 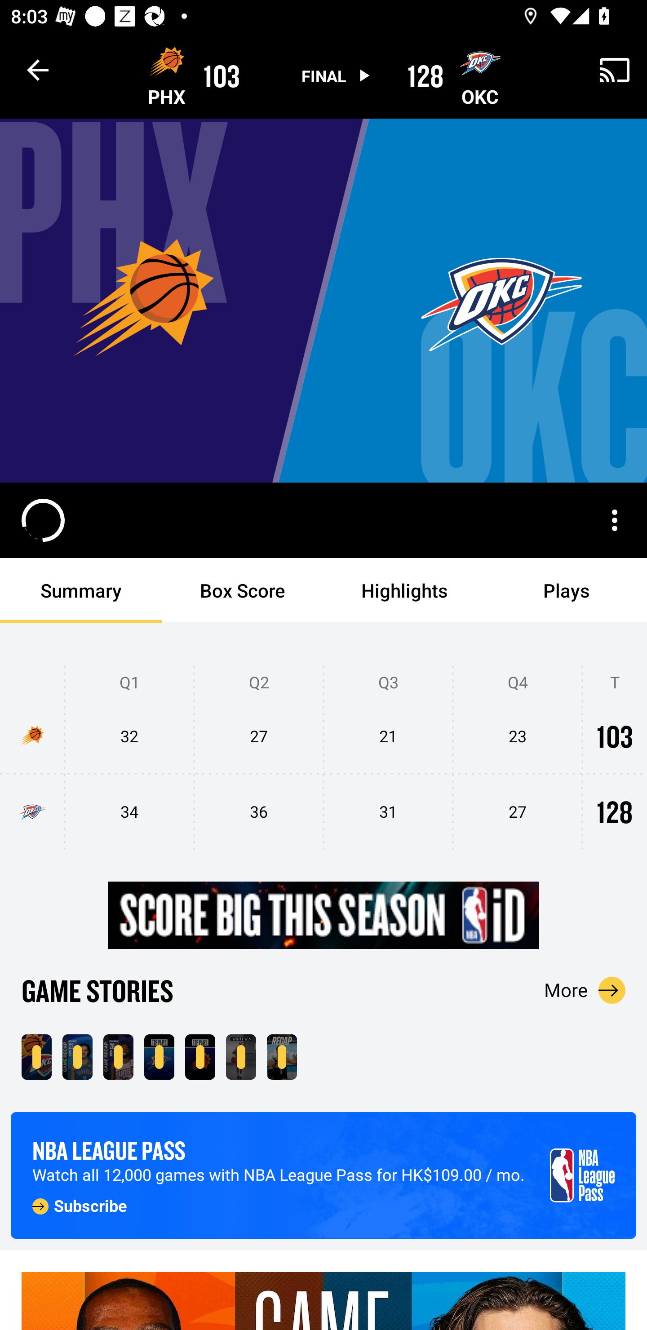 I want to click on NEW PHX's Top Plays from PHX vs. OKC, so click(x=200, y=1057).